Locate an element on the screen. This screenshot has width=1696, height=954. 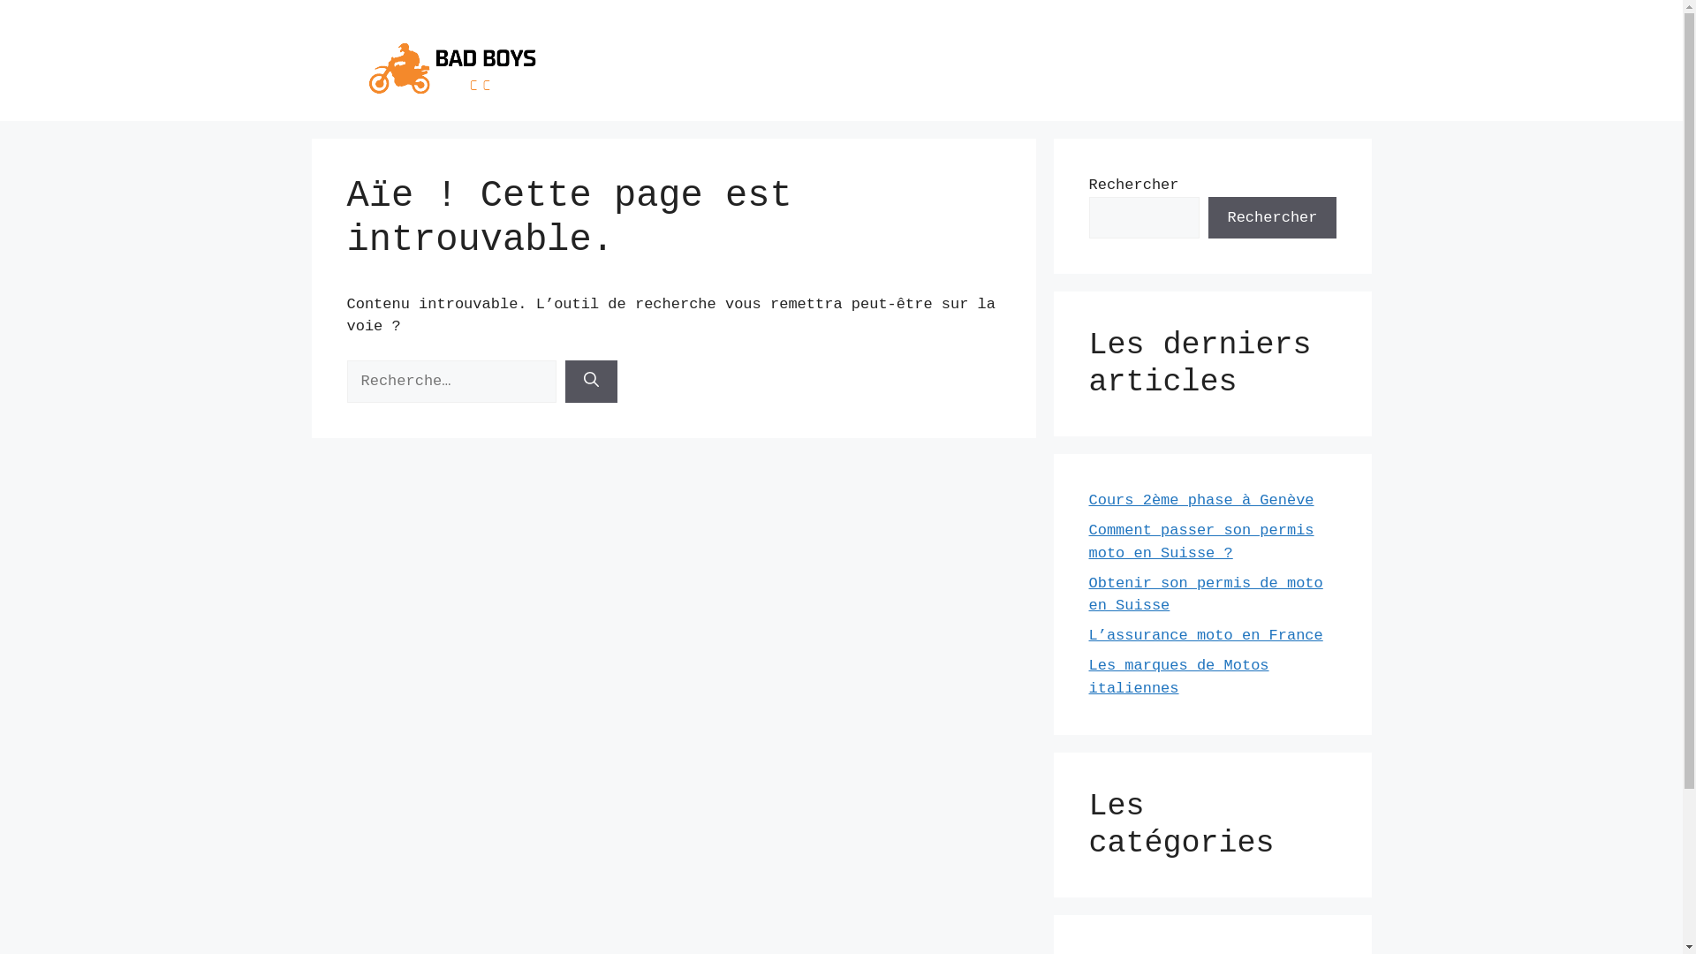
Rechercher is located at coordinates (1272, 217).